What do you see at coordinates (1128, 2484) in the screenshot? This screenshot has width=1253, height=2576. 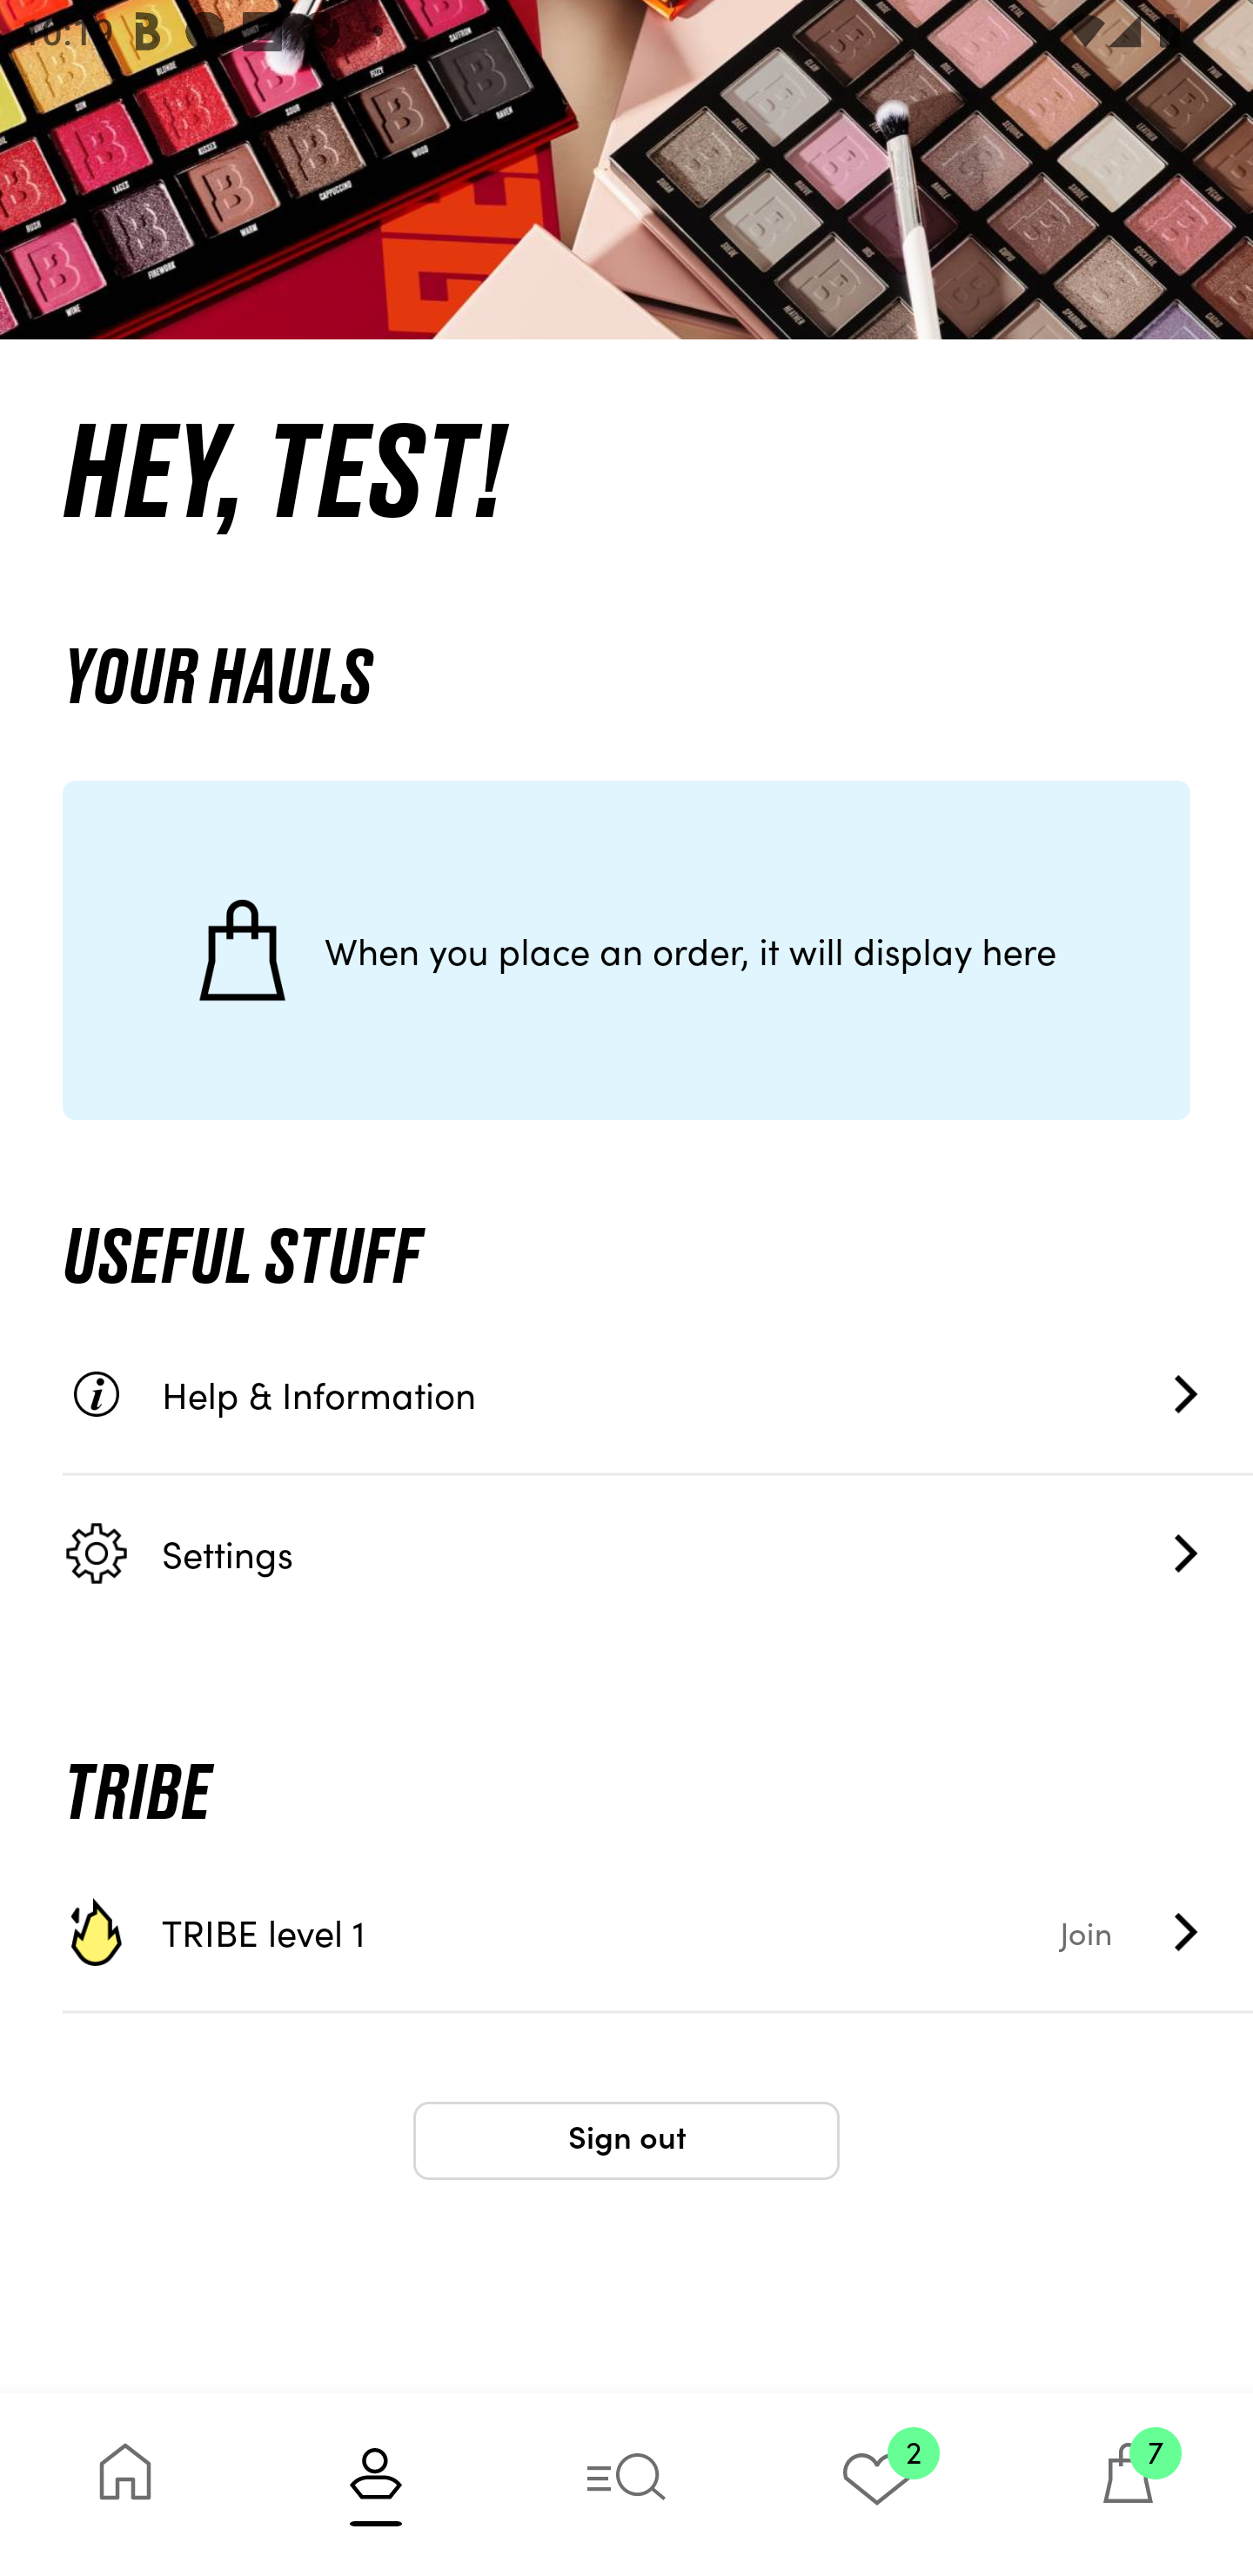 I see `7` at bounding box center [1128, 2484].